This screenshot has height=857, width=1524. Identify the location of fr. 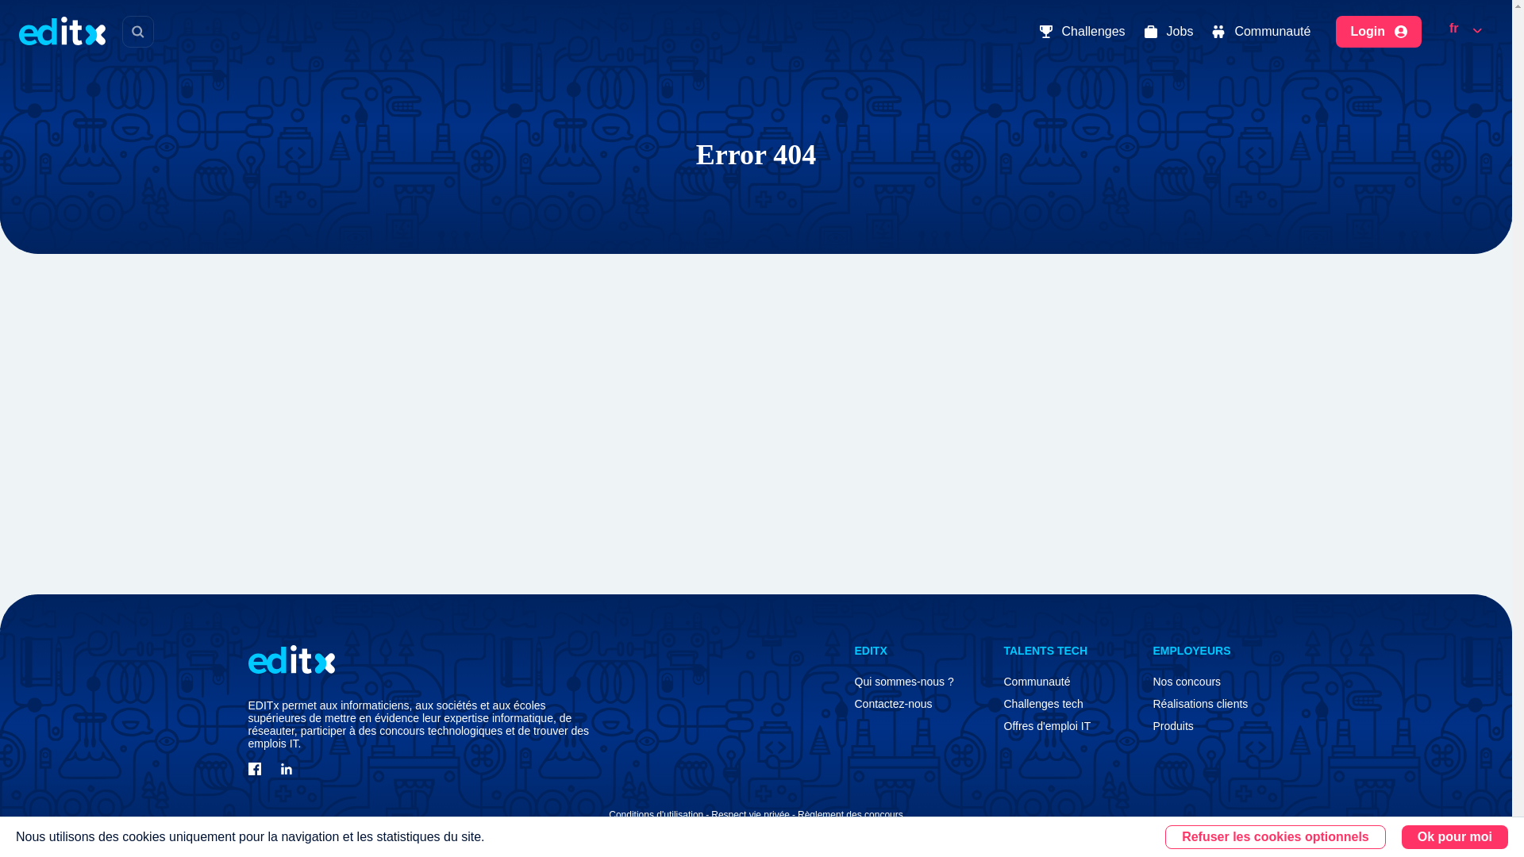
(1465, 30).